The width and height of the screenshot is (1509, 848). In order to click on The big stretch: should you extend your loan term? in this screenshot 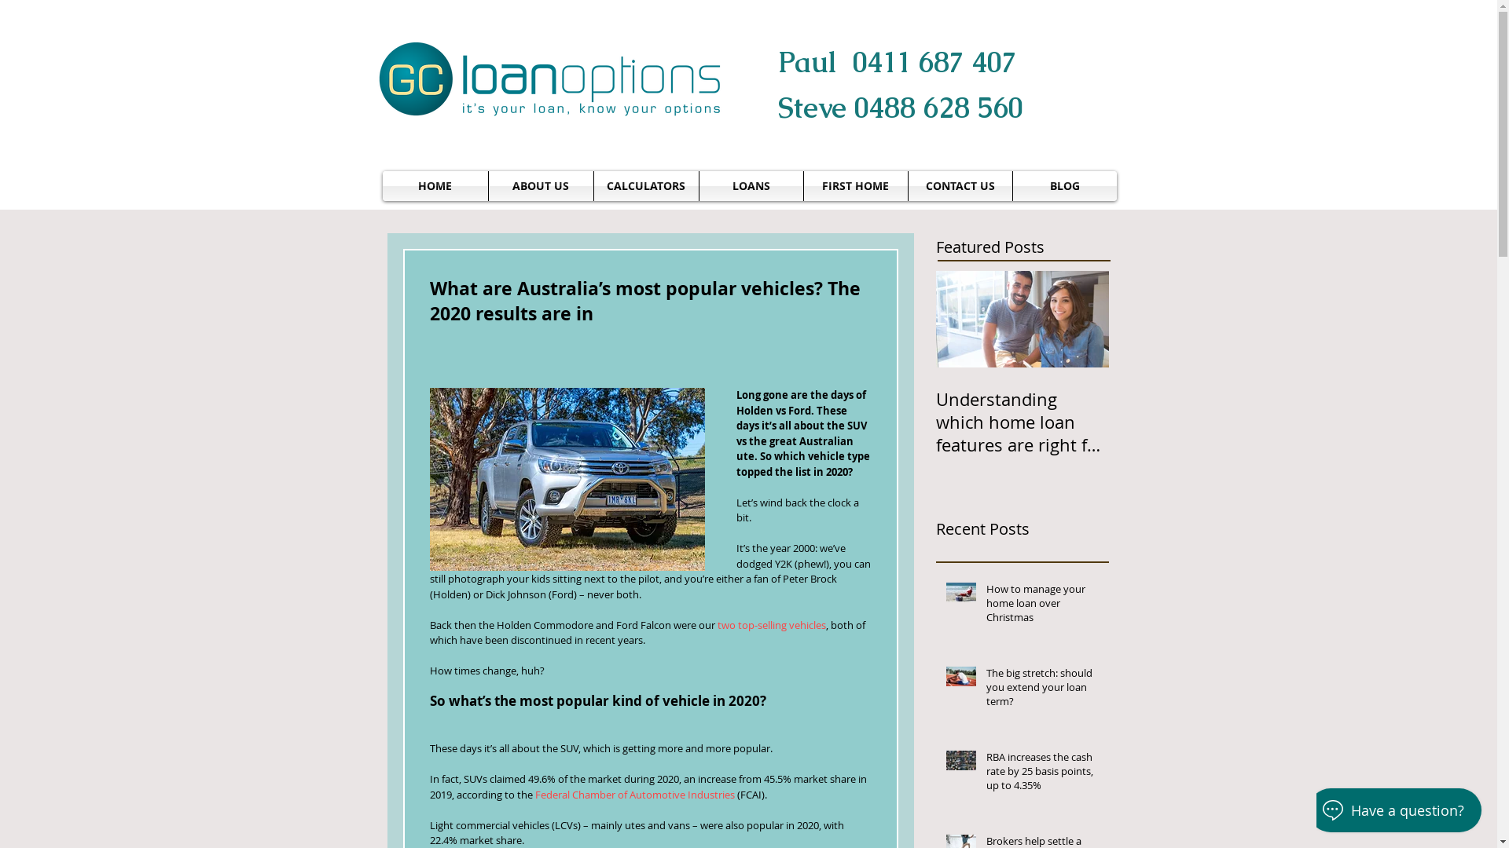, I will do `click(1042, 691)`.